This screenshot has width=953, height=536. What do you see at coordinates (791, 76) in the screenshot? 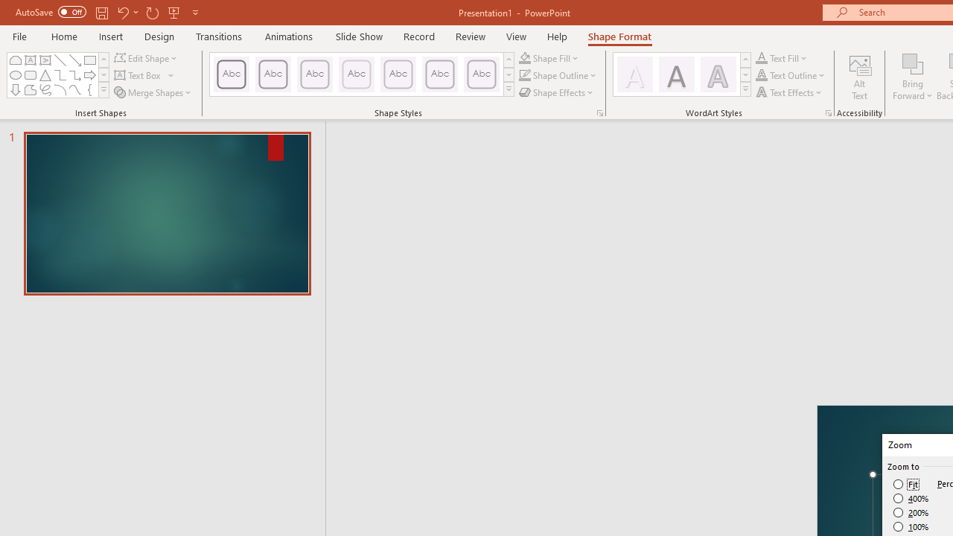
I see `Text Outline` at bounding box center [791, 76].